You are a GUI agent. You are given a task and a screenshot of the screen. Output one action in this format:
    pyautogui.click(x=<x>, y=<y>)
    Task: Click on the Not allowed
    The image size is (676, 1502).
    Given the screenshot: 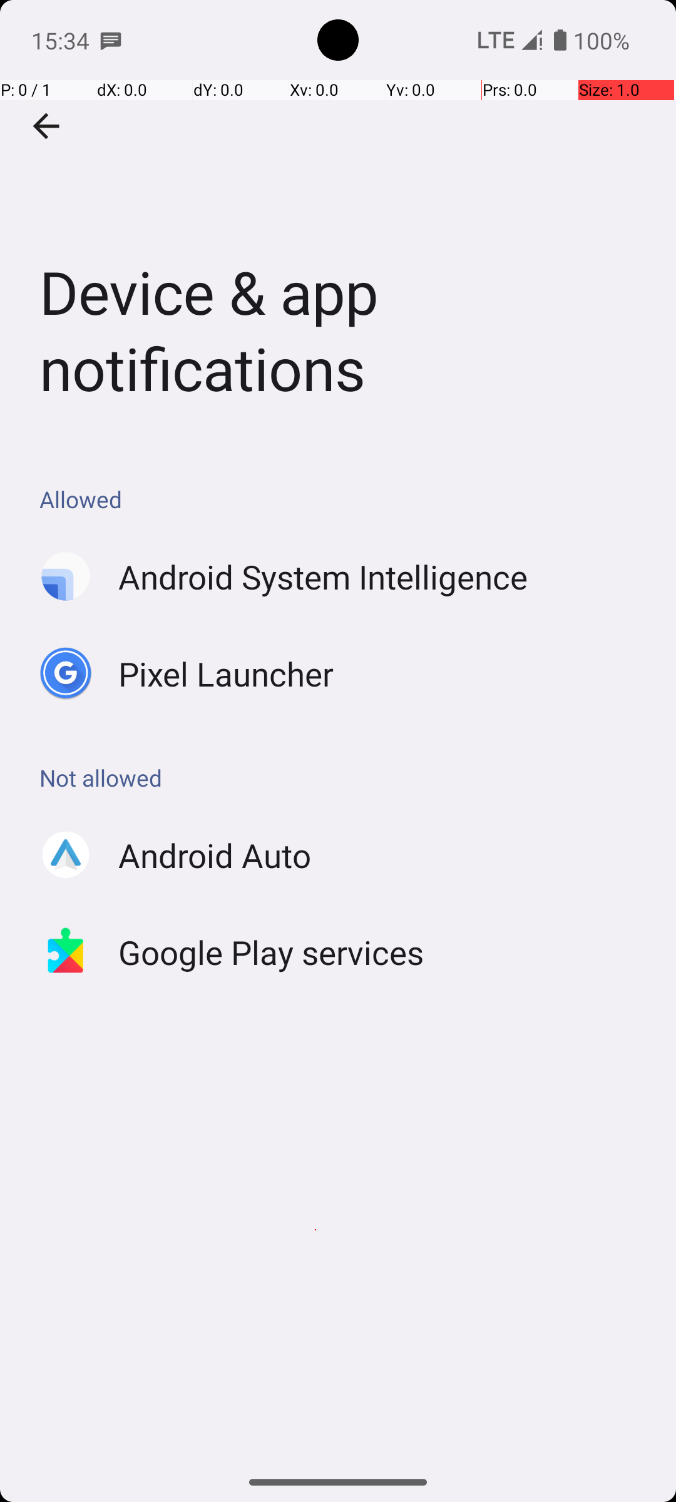 What is the action you would take?
    pyautogui.click(x=344, y=777)
    